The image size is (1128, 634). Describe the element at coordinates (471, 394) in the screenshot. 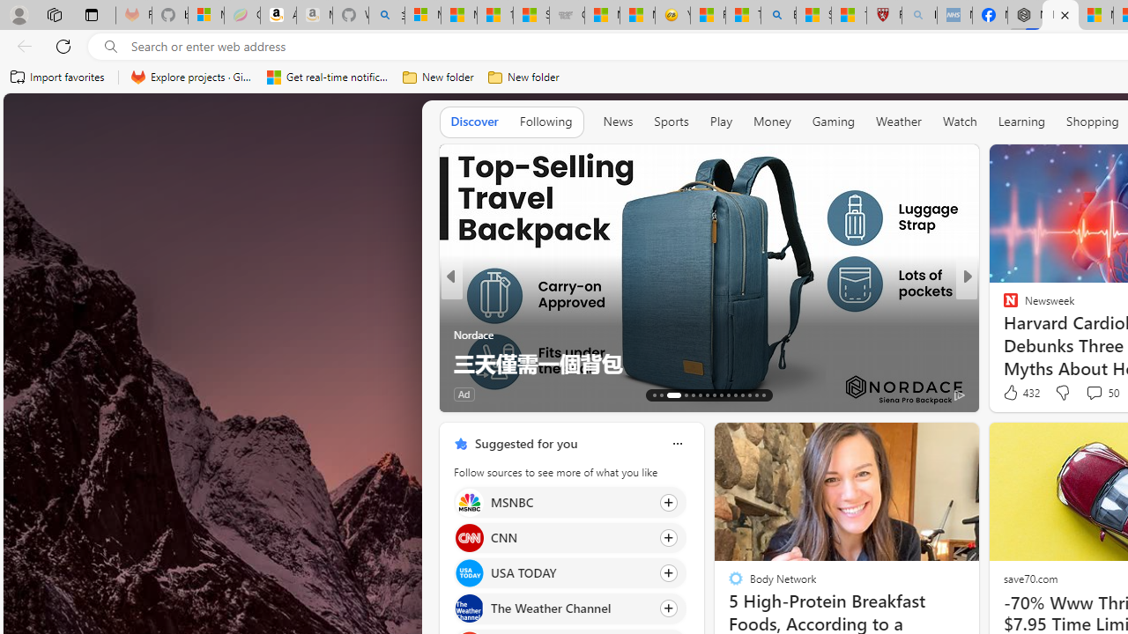

I see `225 Like` at that location.